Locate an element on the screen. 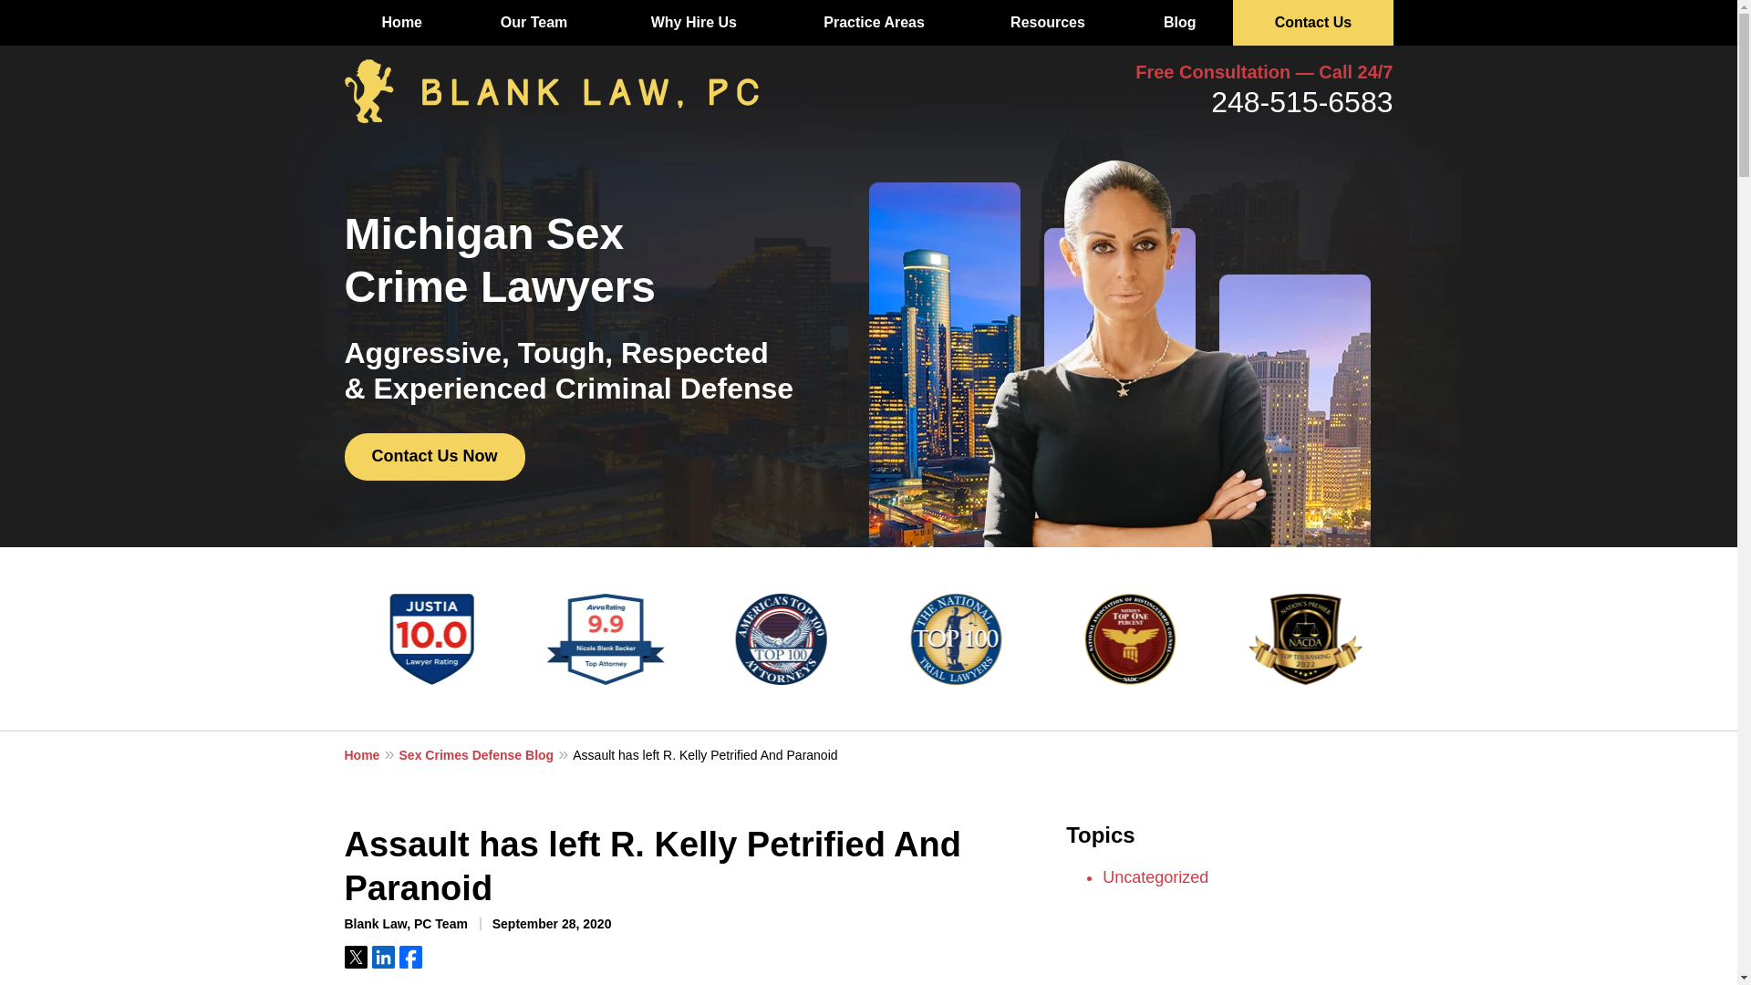 The height and width of the screenshot is (985, 1751). Home is located at coordinates (372, 754).